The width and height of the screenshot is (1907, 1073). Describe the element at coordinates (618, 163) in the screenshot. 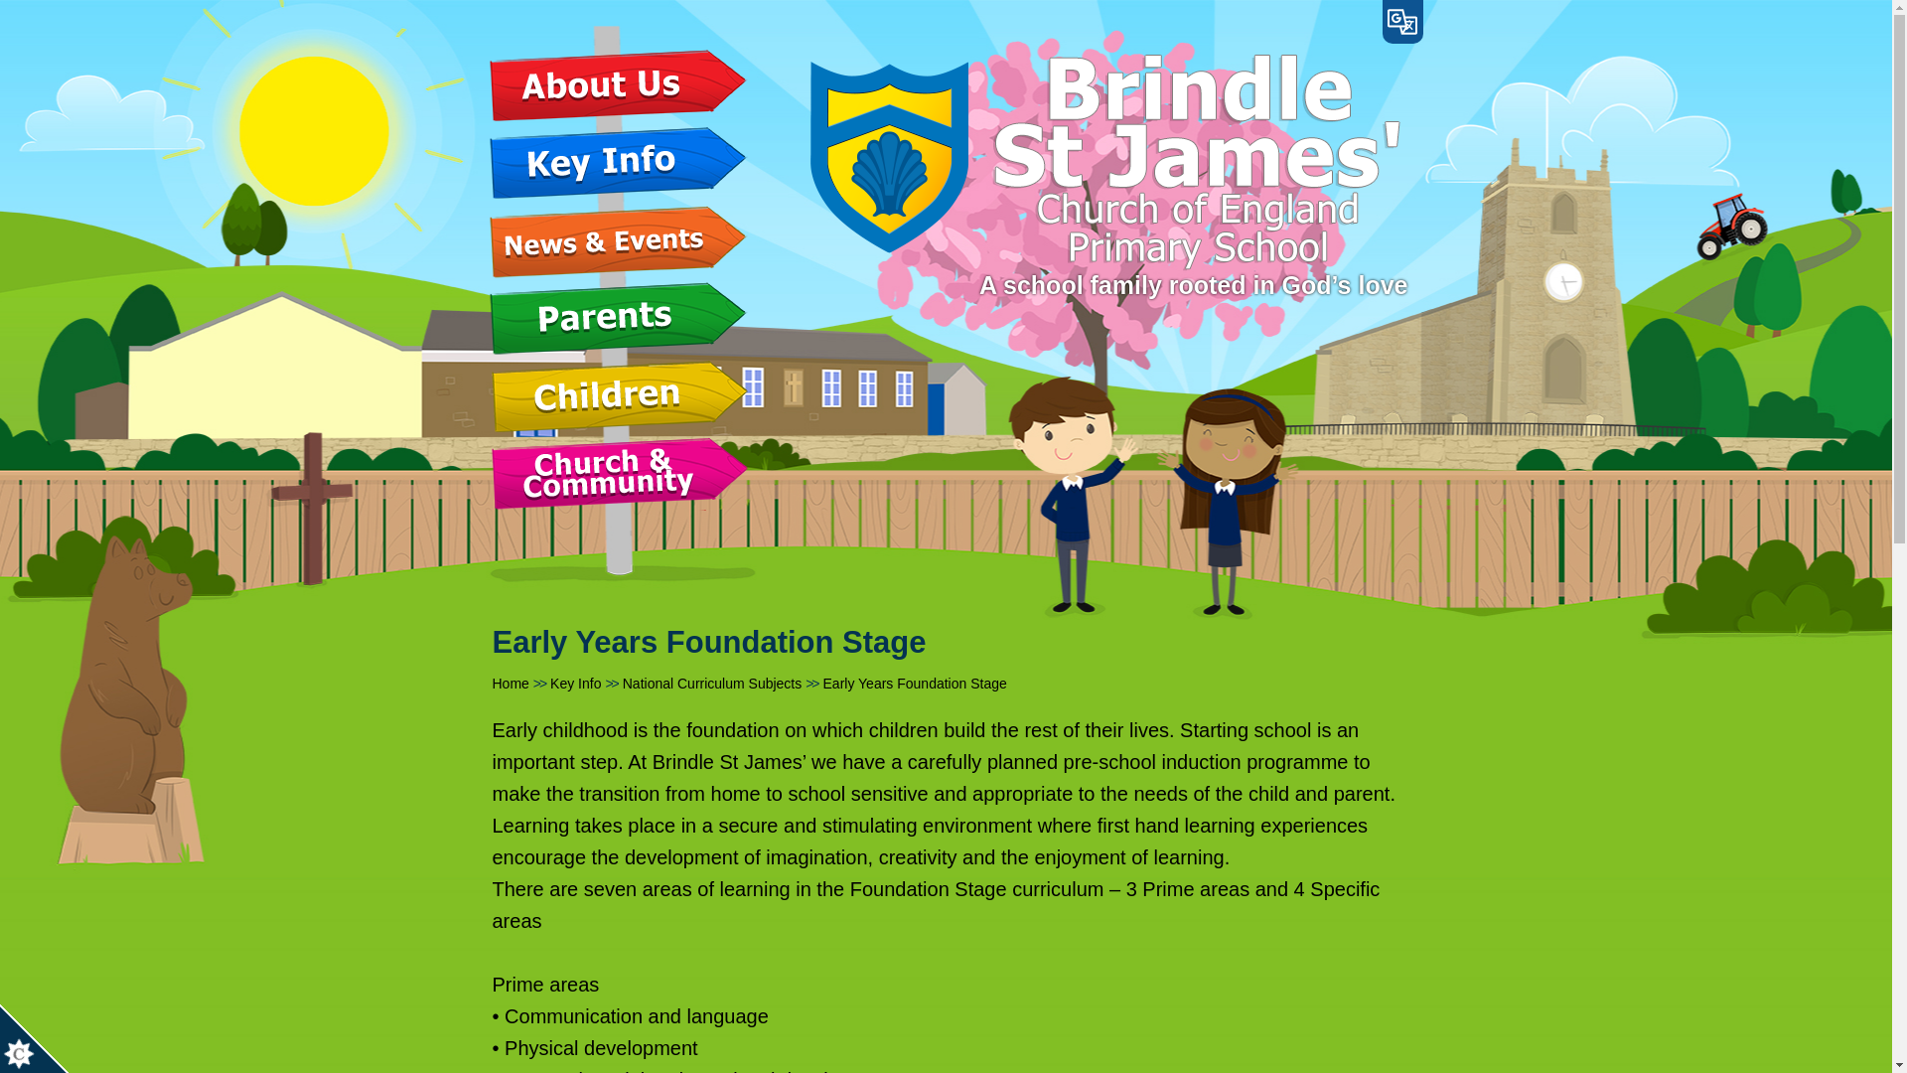

I see `Key Info` at that location.